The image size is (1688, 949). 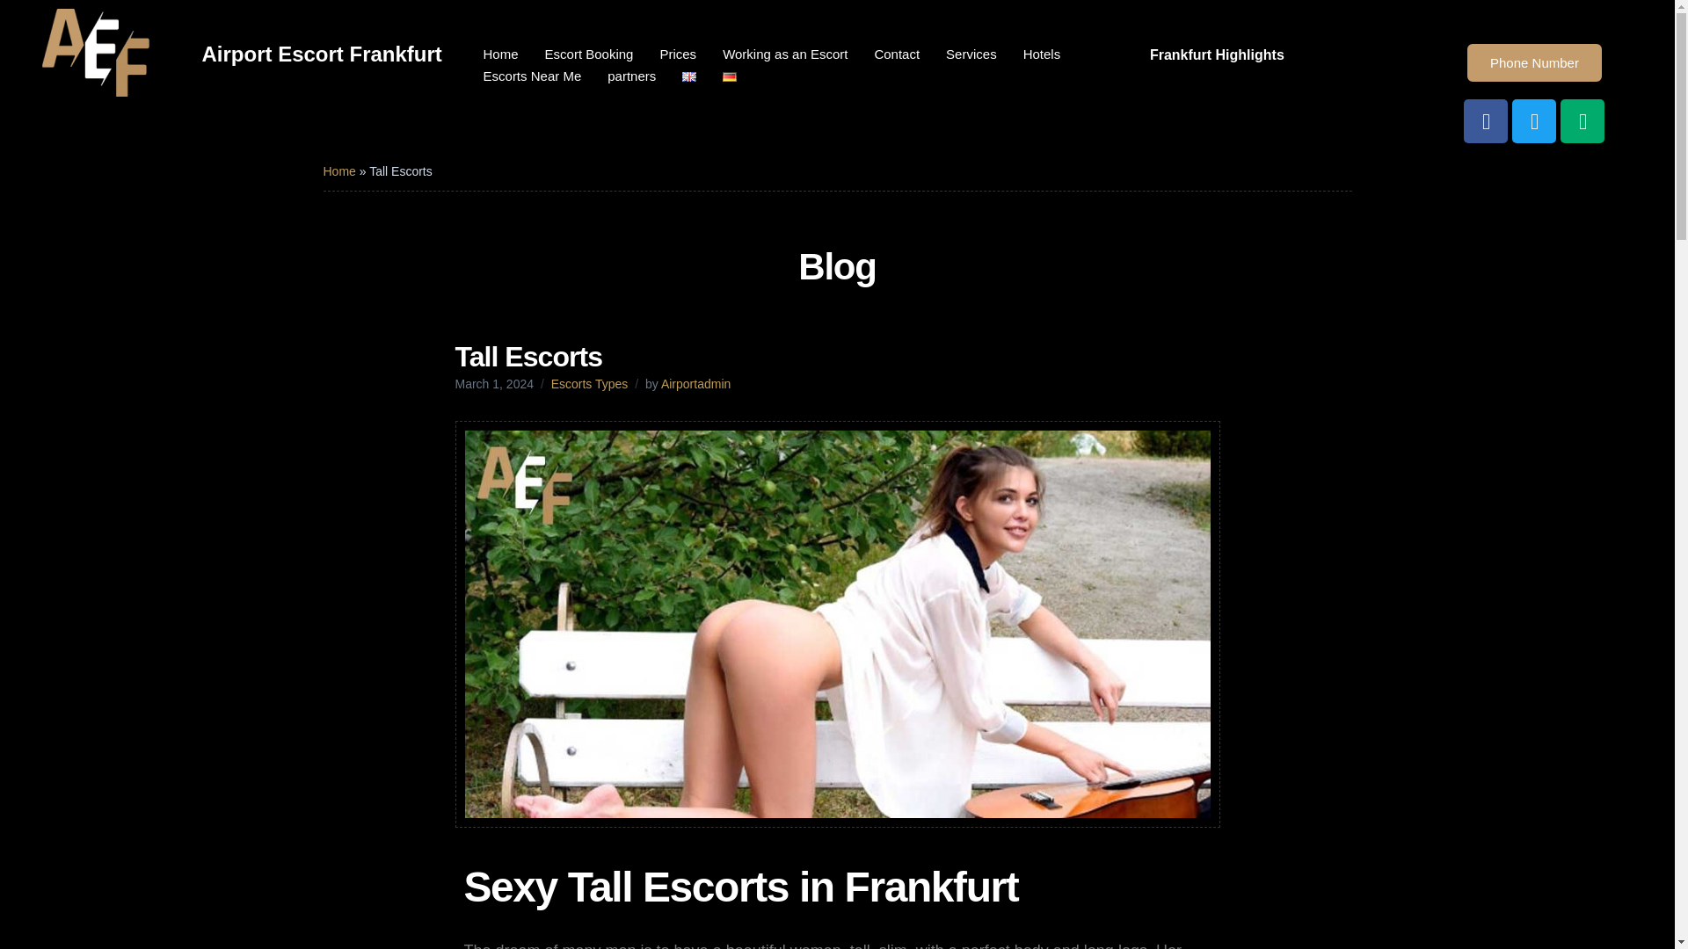 I want to click on Escorts Types, so click(x=589, y=383).